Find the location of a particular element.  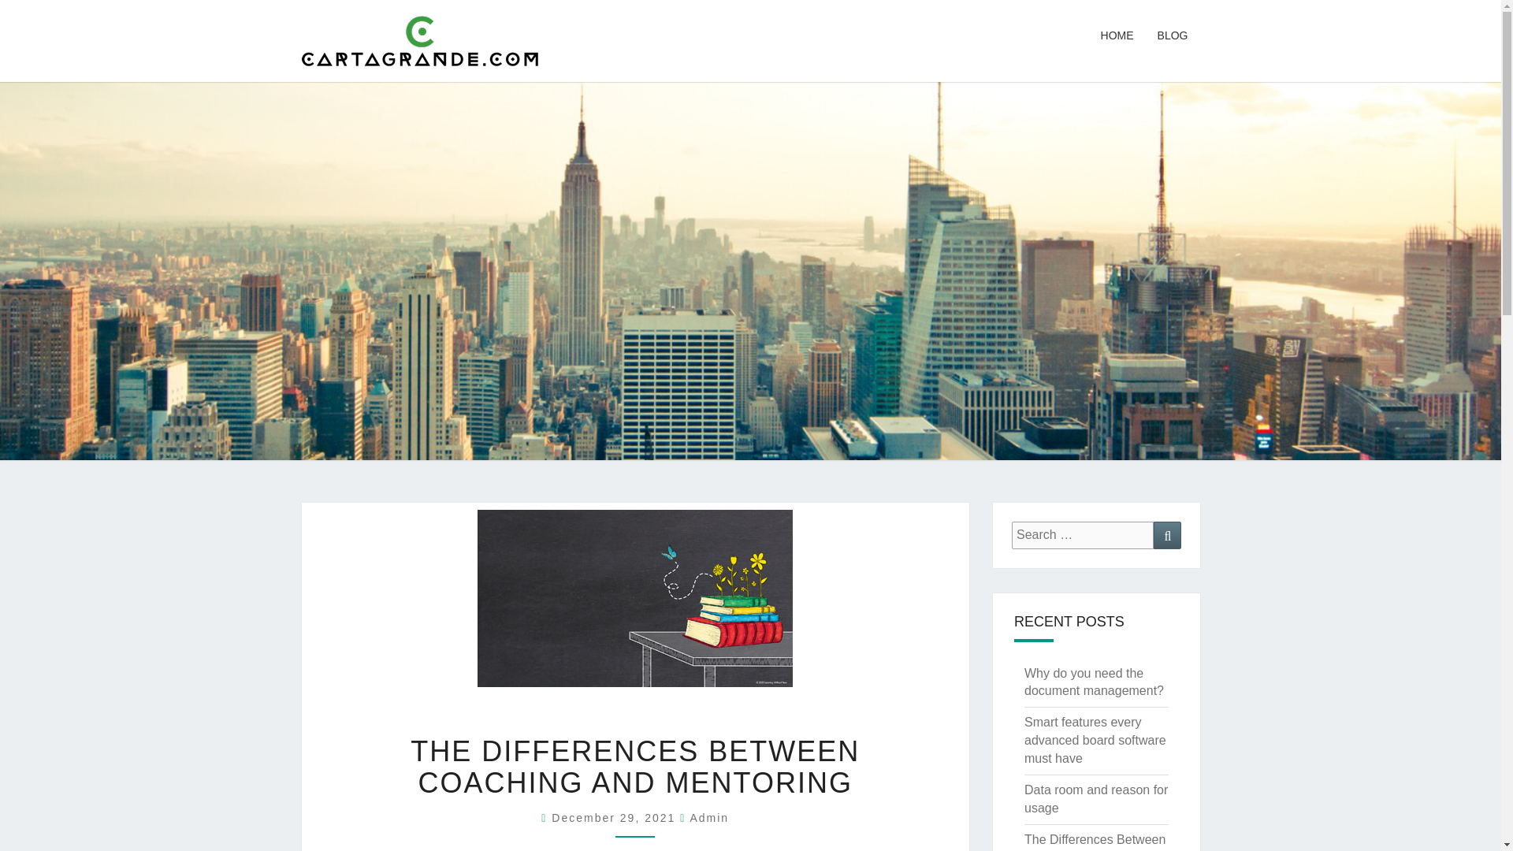

View all posts by admin is located at coordinates (709, 818).